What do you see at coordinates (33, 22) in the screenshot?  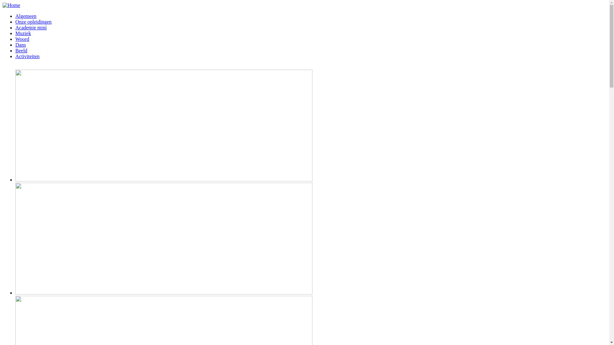 I see `Onze opleidingen` at bounding box center [33, 22].